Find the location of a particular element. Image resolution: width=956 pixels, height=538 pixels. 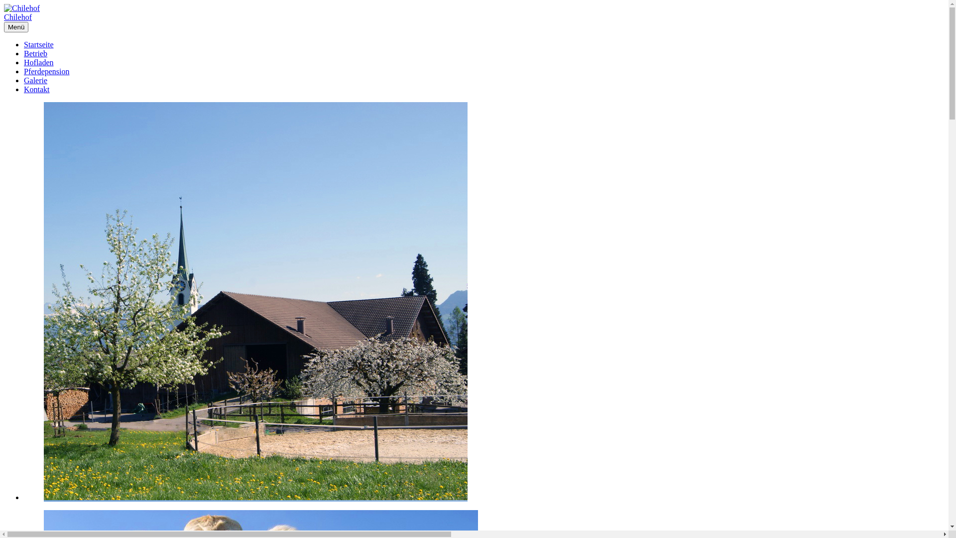

Galerie is located at coordinates (36, 81).